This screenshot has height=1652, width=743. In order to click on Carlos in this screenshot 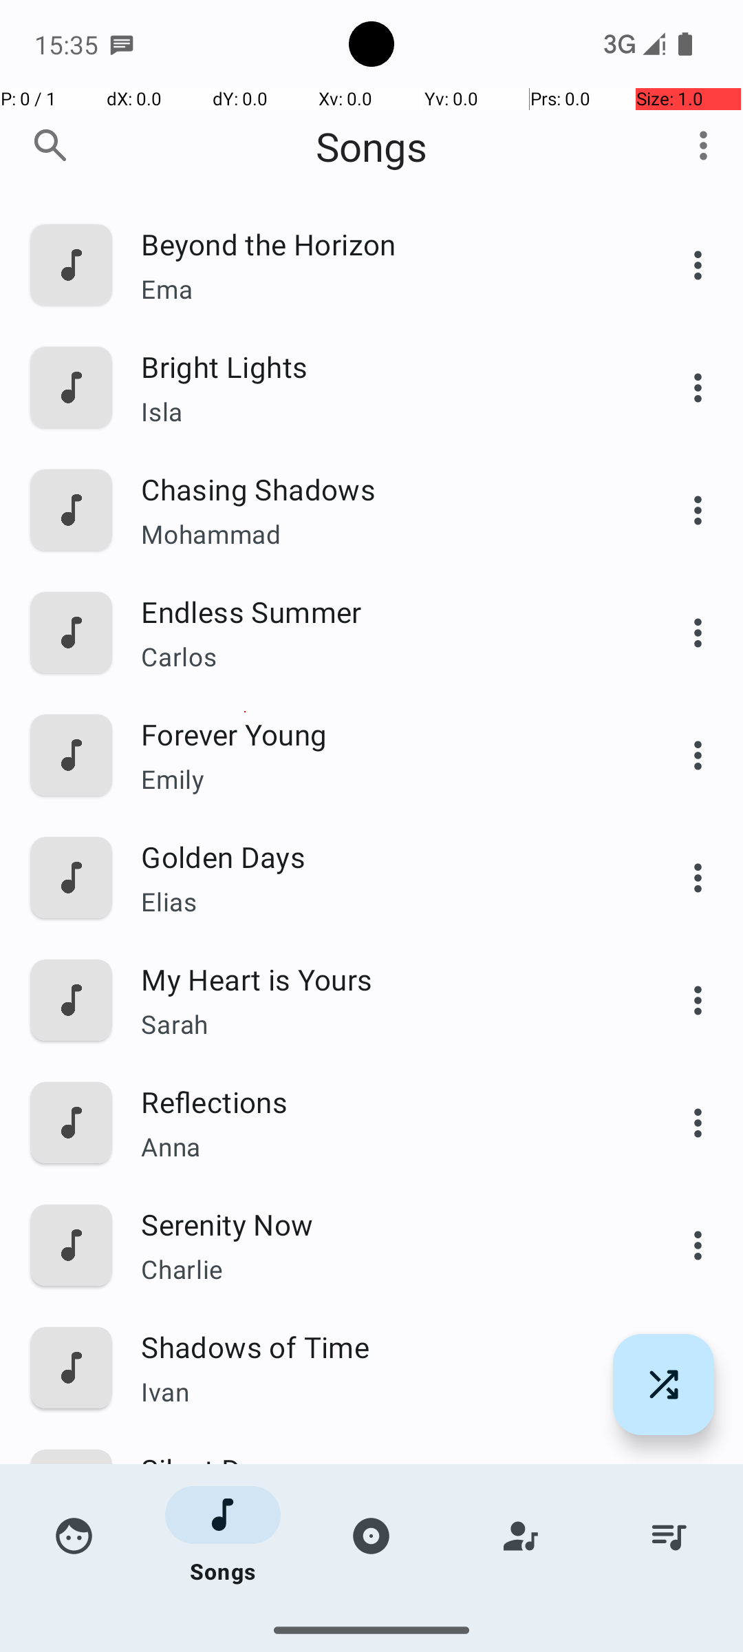, I will do `click(383, 657)`.